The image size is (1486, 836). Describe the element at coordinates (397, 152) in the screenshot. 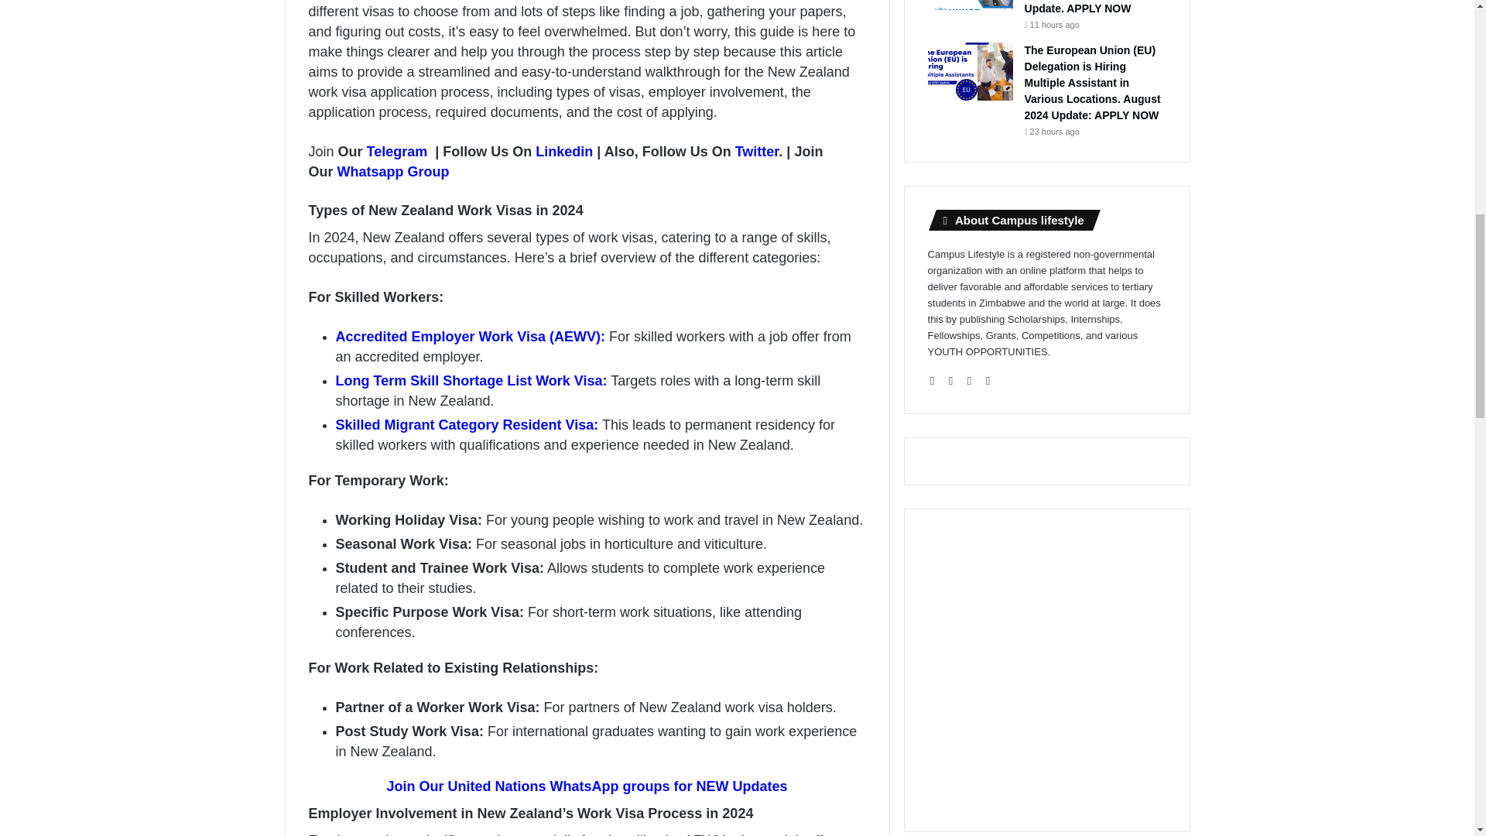

I see `Telegram` at that location.